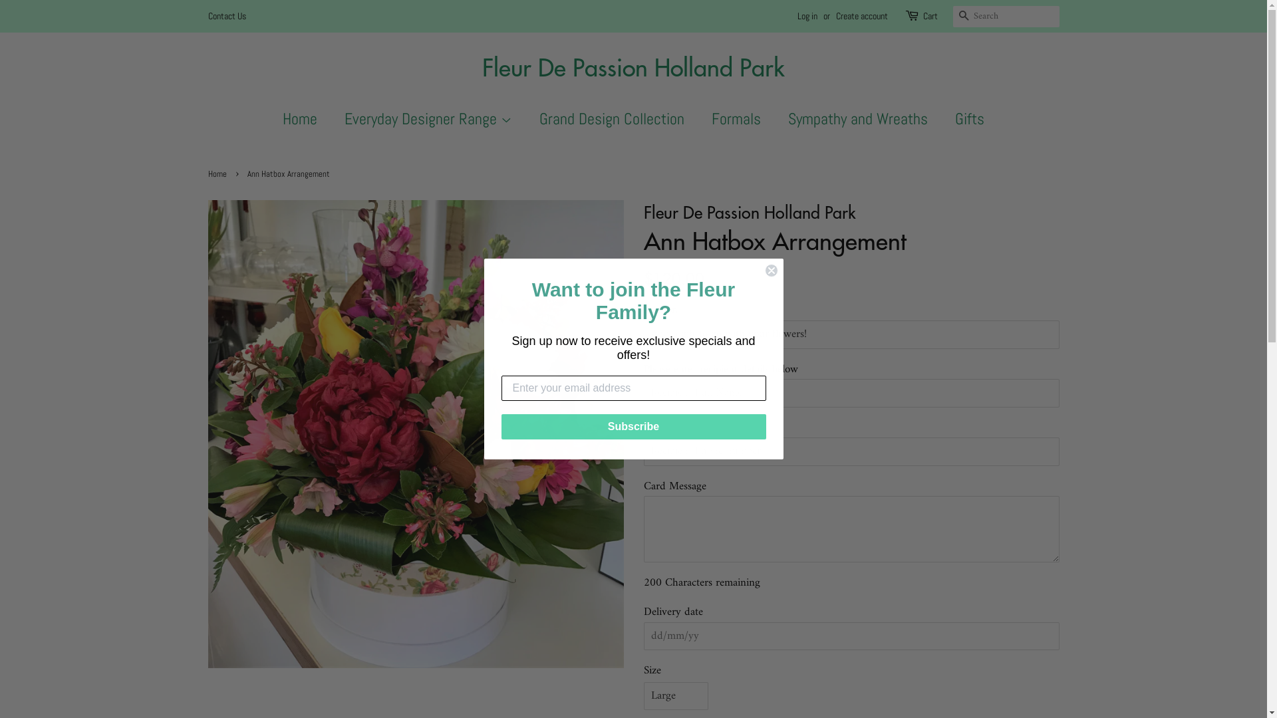 This screenshot has height=718, width=1277. Describe the element at coordinates (633, 66) in the screenshot. I see `Fleur De Passion Holland Park` at that location.